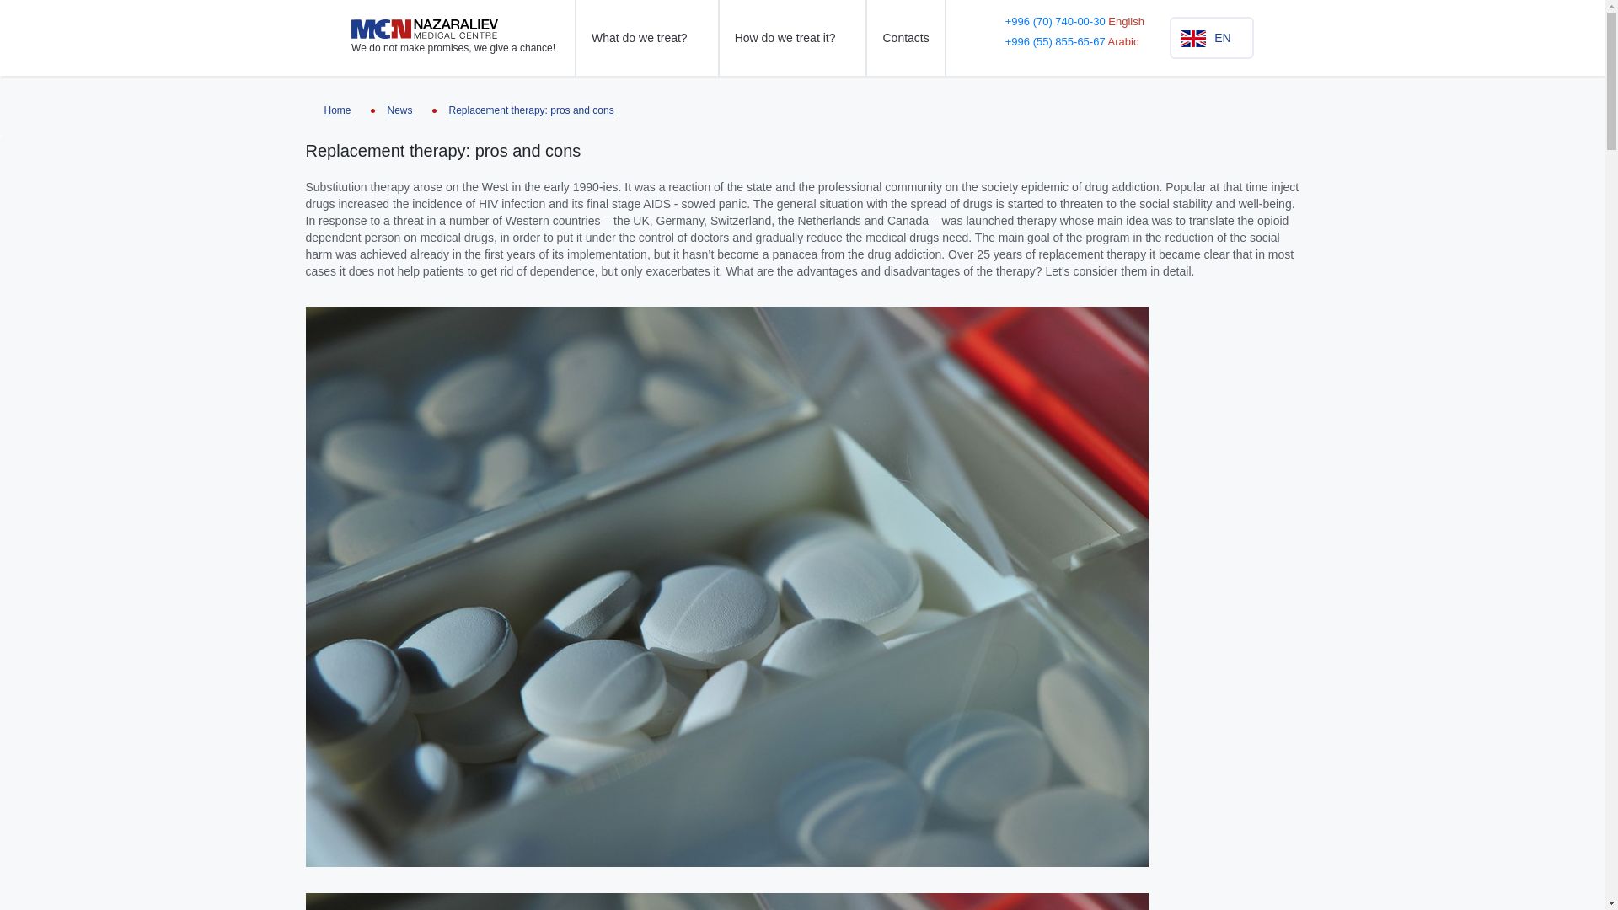  Describe the element at coordinates (328, 110) in the screenshot. I see `Home` at that location.